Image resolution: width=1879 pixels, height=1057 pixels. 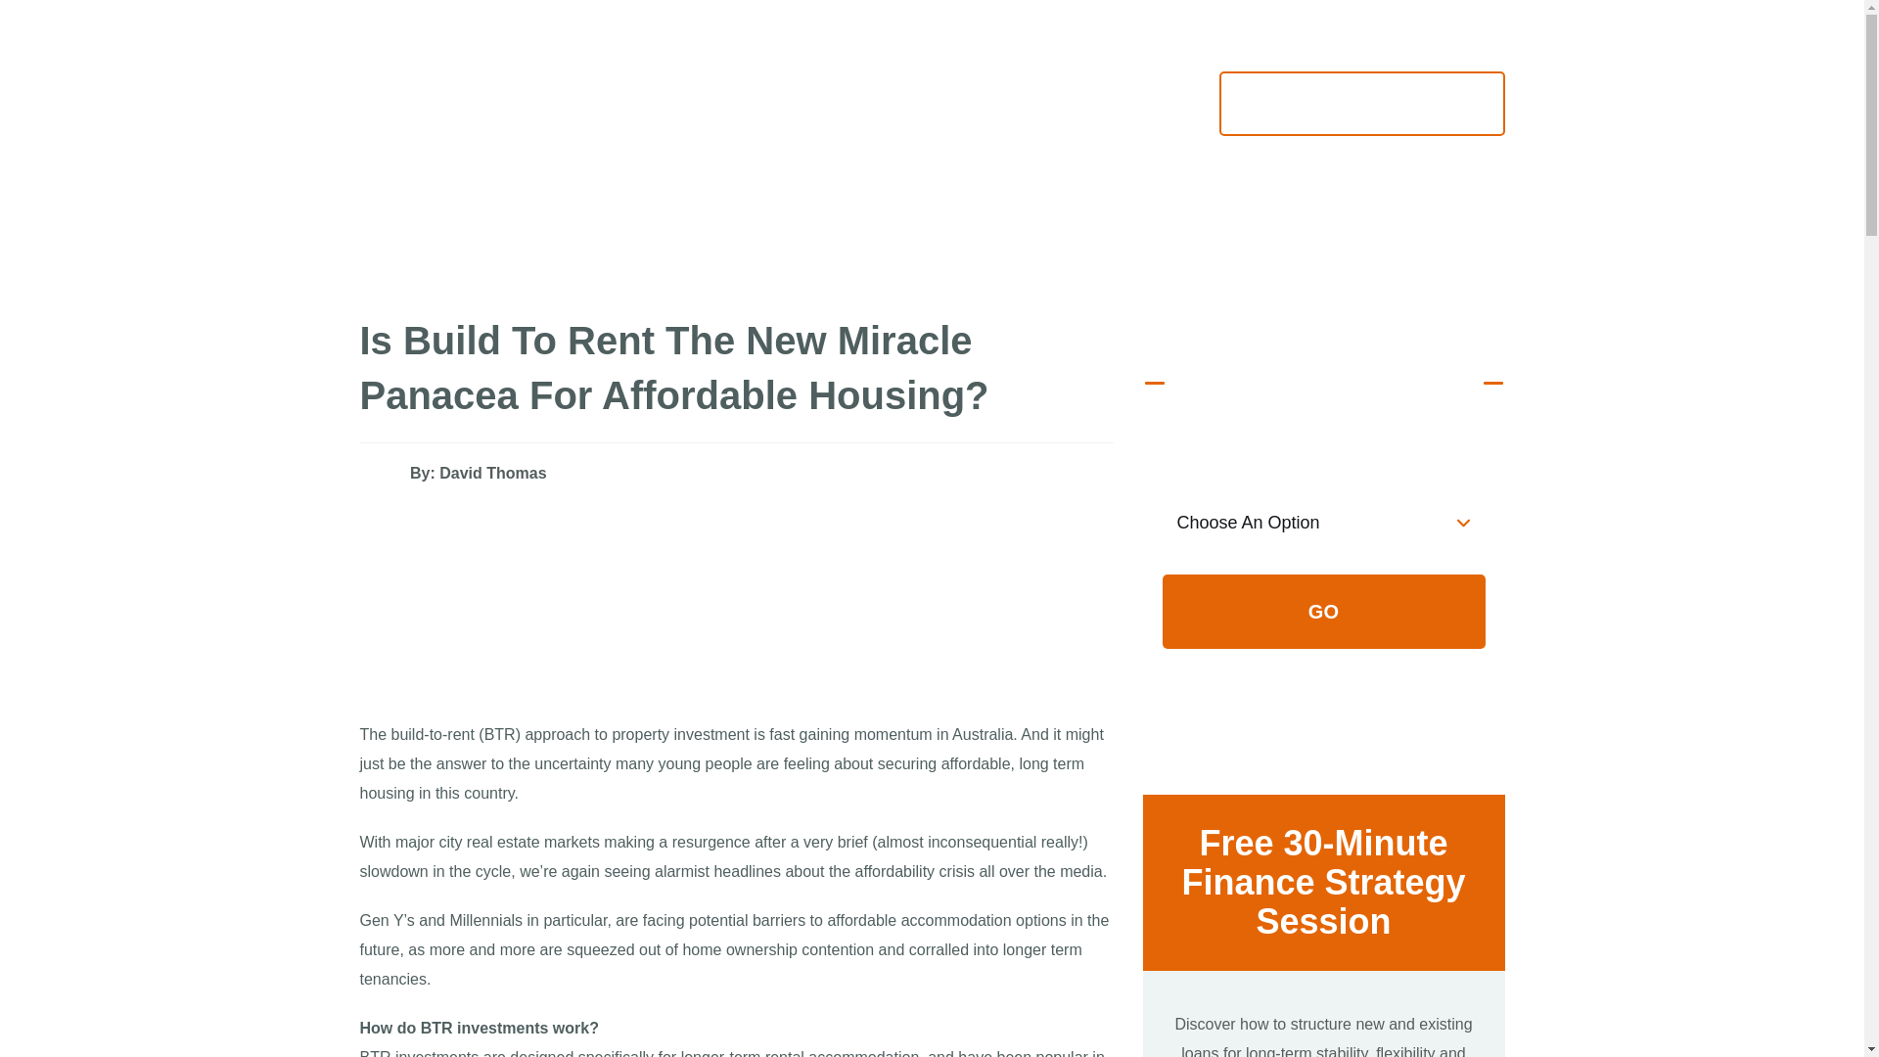 What do you see at coordinates (1362, 104) in the screenshot?
I see `HOME` at bounding box center [1362, 104].